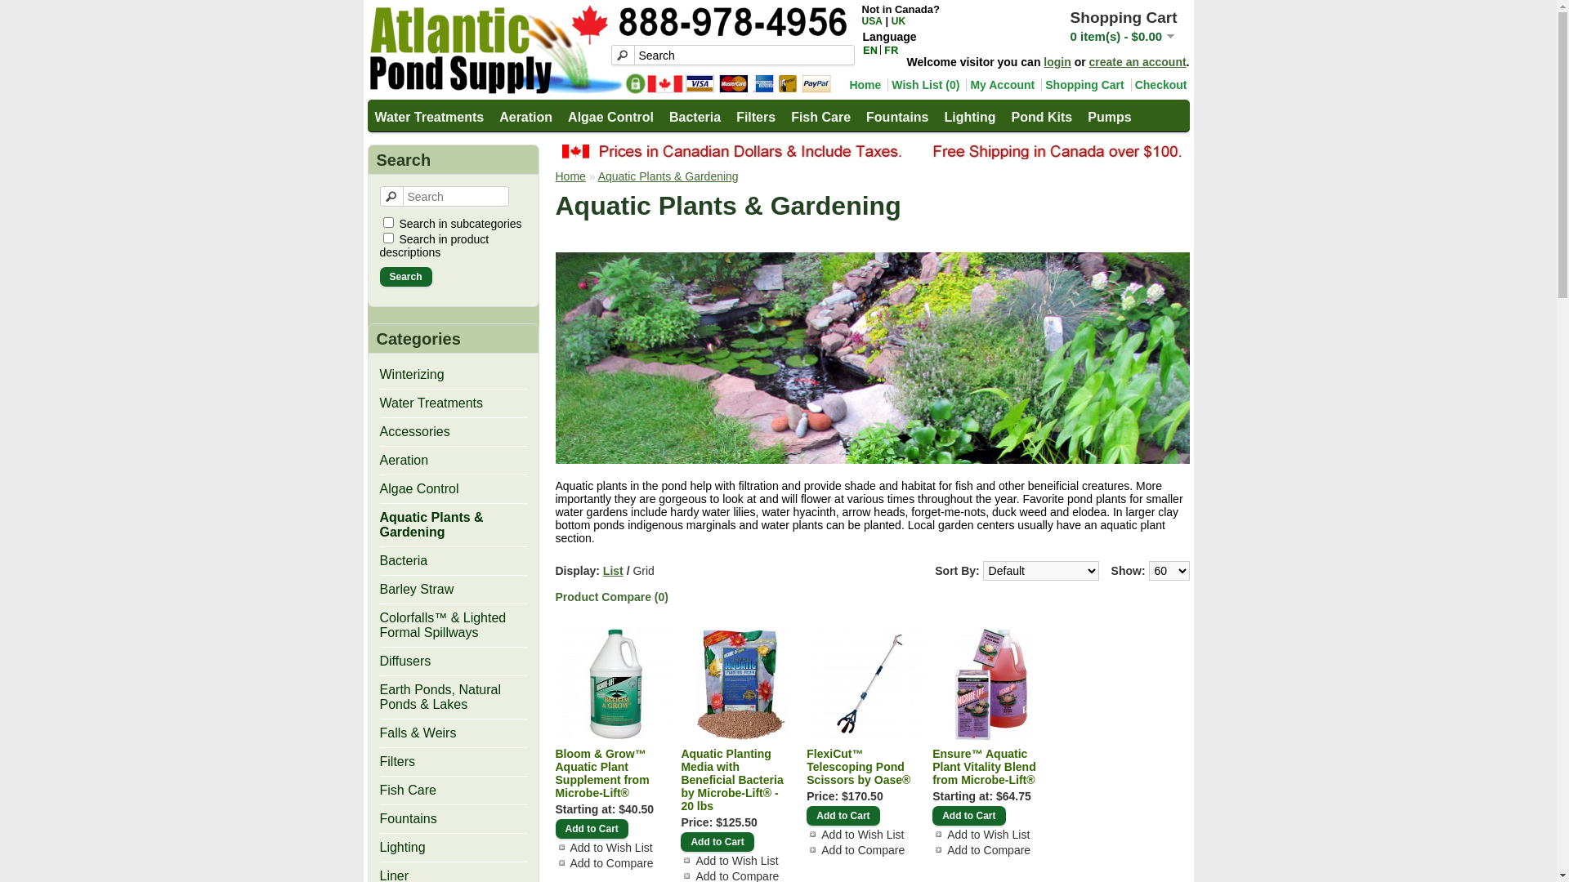 This screenshot has width=1569, height=882. What do you see at coordinates (412, 374) in the screenshot?
I see `Winterizing` at bounding box center [412, 374].